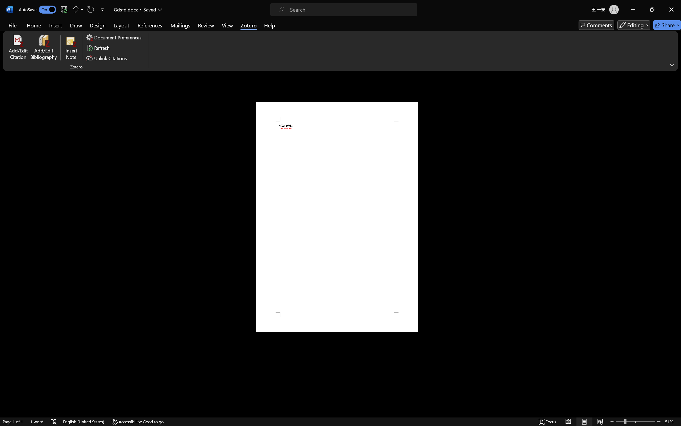 The height and width of the screenshot is (426, 681). Describe the element at coordinates (337, 217) in the screenshot. I see `Page 1 content` at that location.